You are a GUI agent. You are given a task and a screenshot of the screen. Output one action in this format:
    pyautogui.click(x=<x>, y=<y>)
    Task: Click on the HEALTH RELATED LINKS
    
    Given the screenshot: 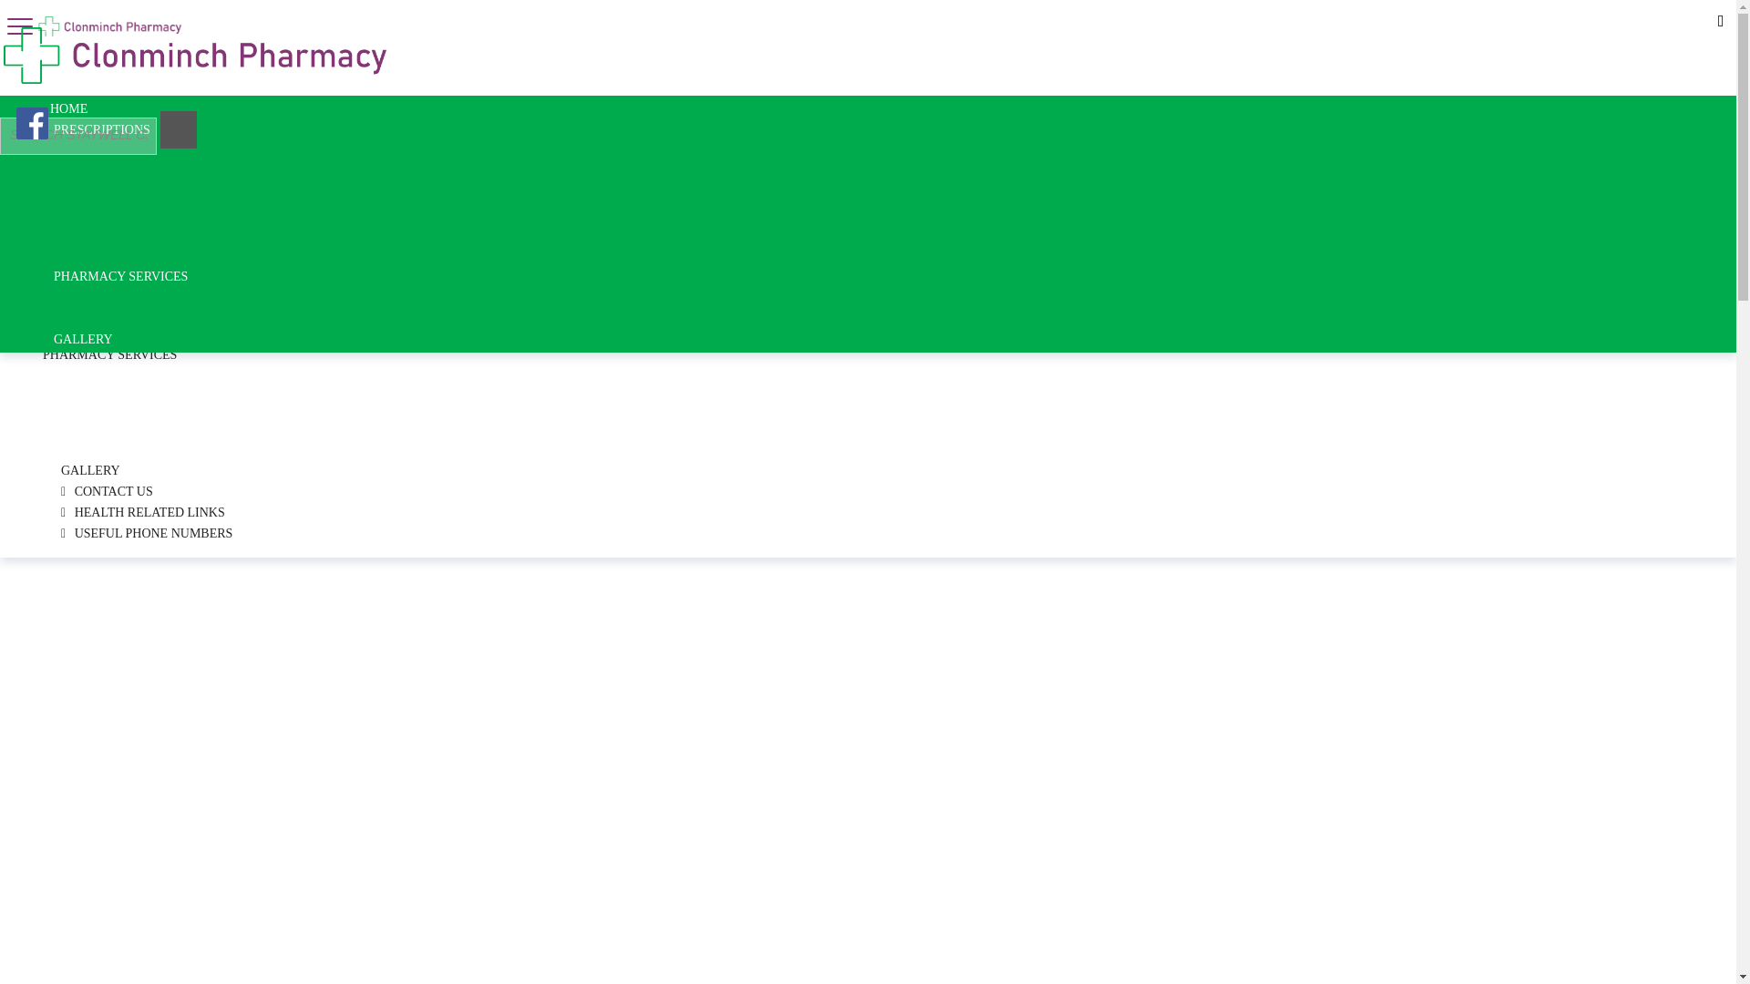 What is the action you would take?
    pyautogui.click(x=89, y=470)
    